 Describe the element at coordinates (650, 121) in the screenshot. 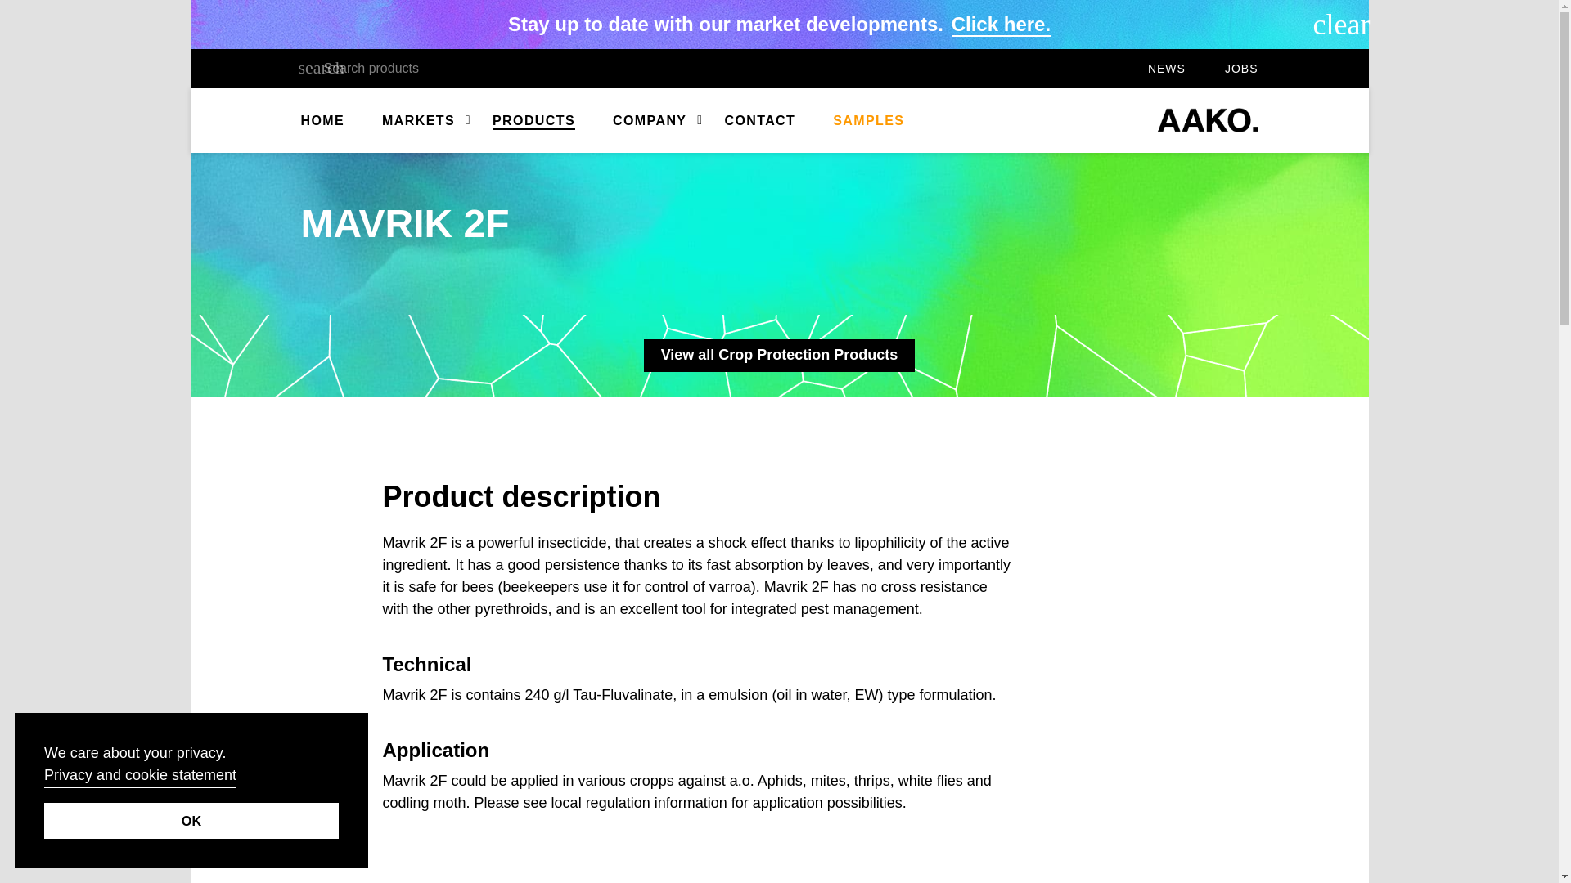

I see `COMPANY` at that location.